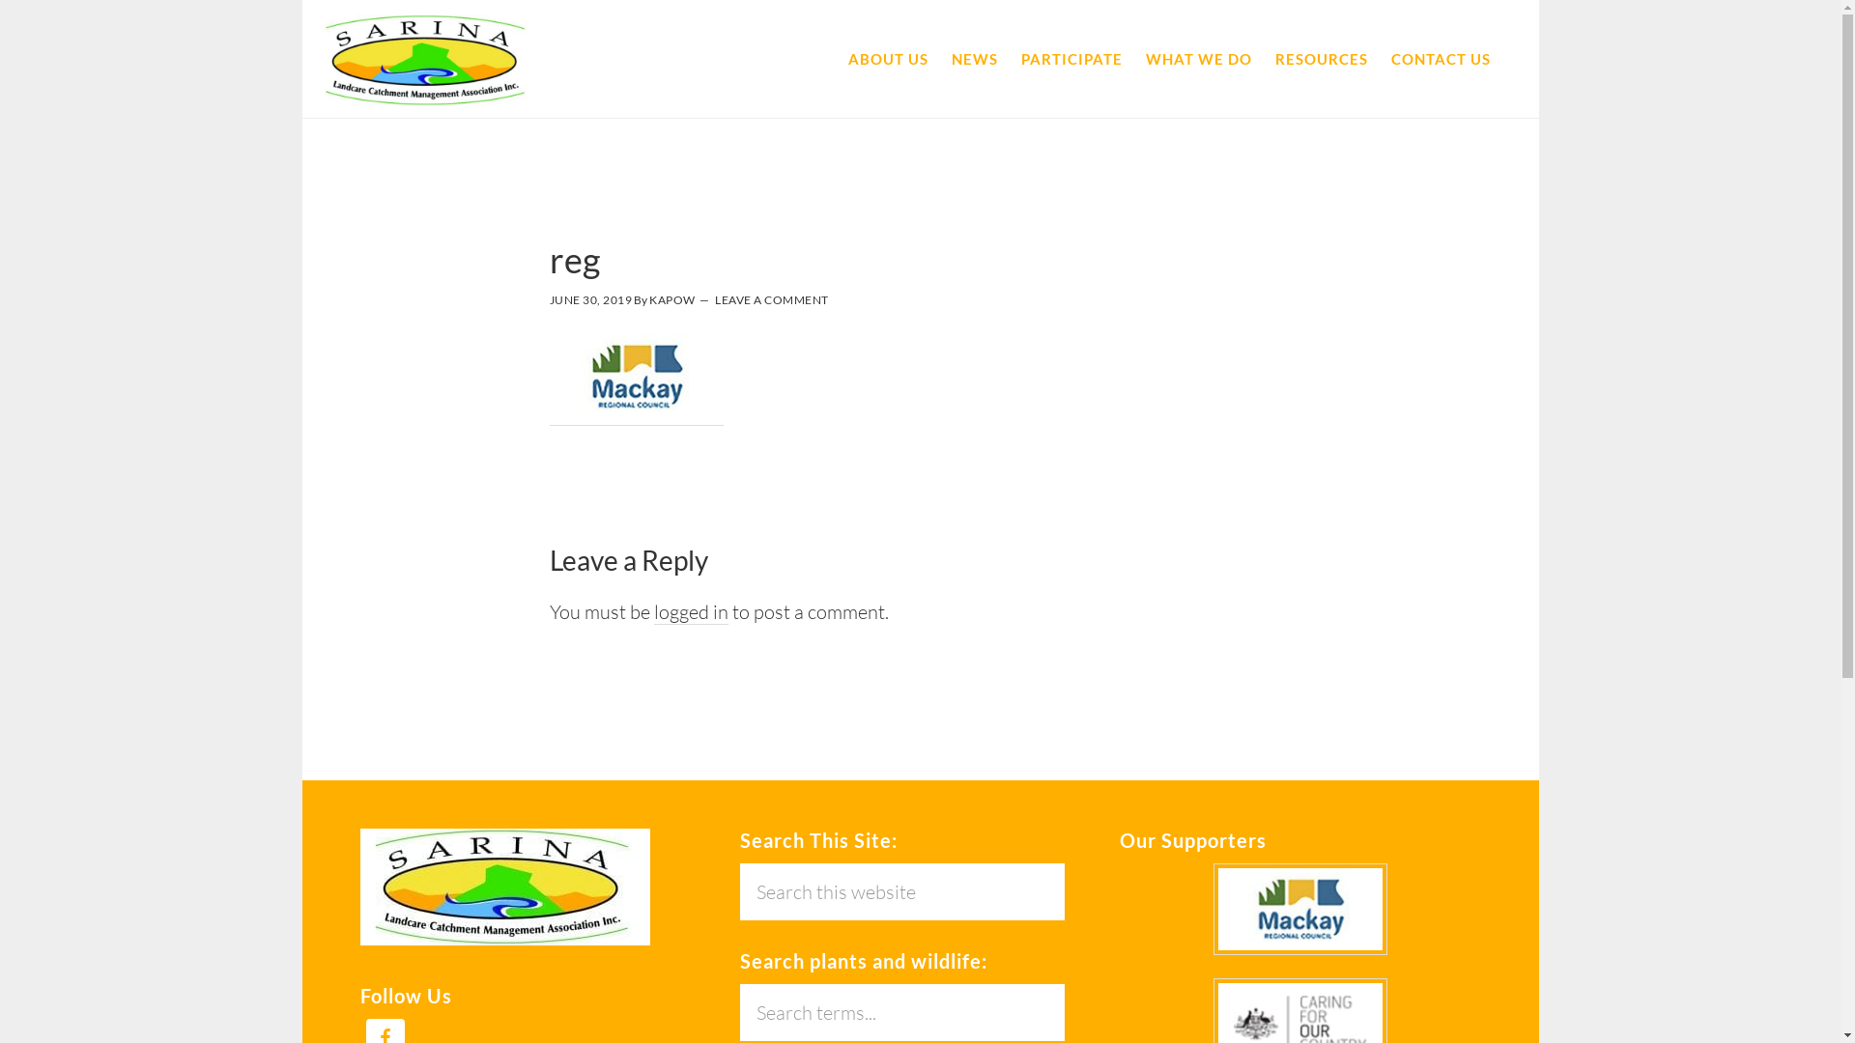  I want to click on LEAVE A COMMENT, so click(772, 299).